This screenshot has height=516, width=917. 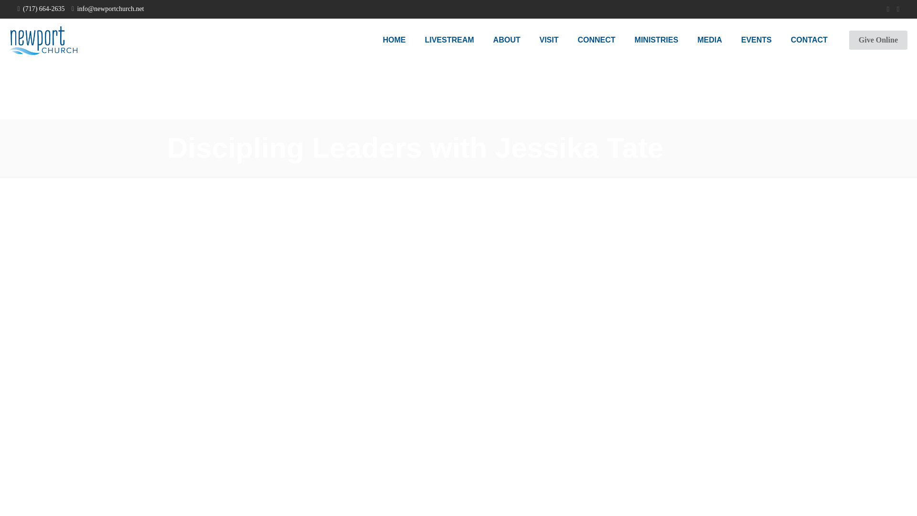 I want to click on Facebook, so click(x=888, y=9).